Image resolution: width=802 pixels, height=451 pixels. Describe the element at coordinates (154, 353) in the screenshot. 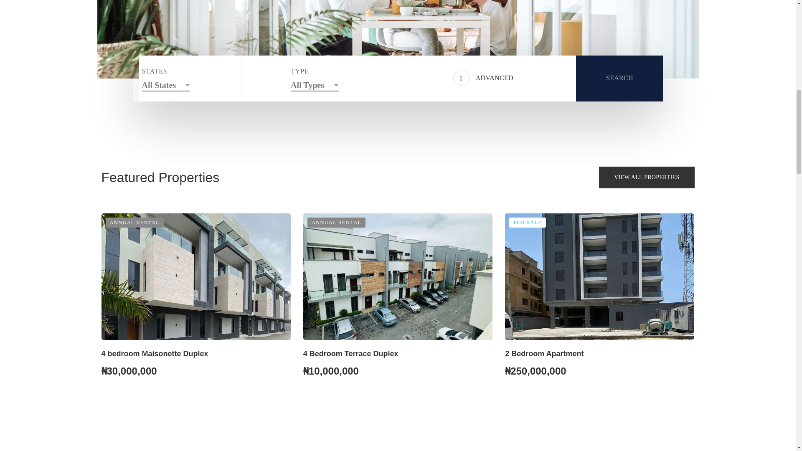

I see `4 bedroom Maisonette Duplex` at that location.